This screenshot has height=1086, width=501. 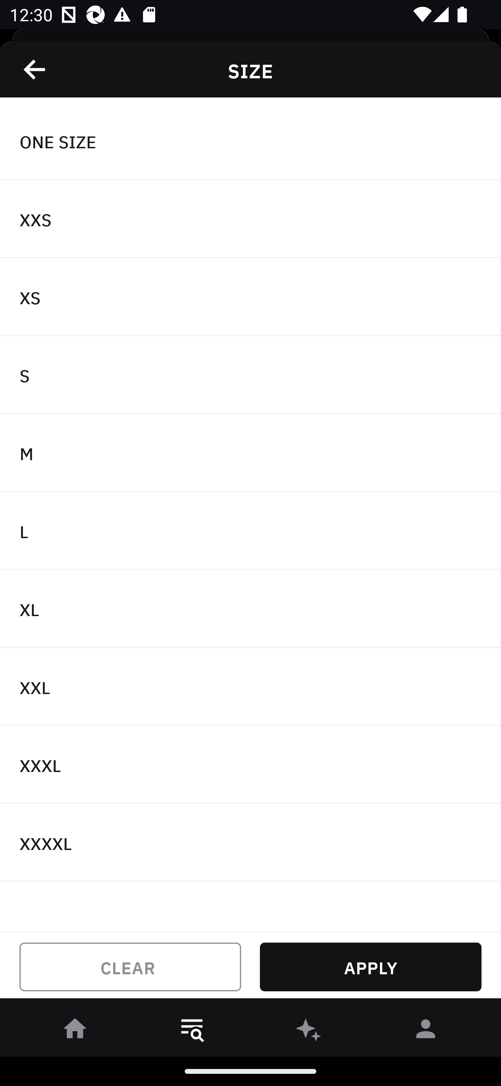 I want to click on XXXL, so click(x=250, y=765).